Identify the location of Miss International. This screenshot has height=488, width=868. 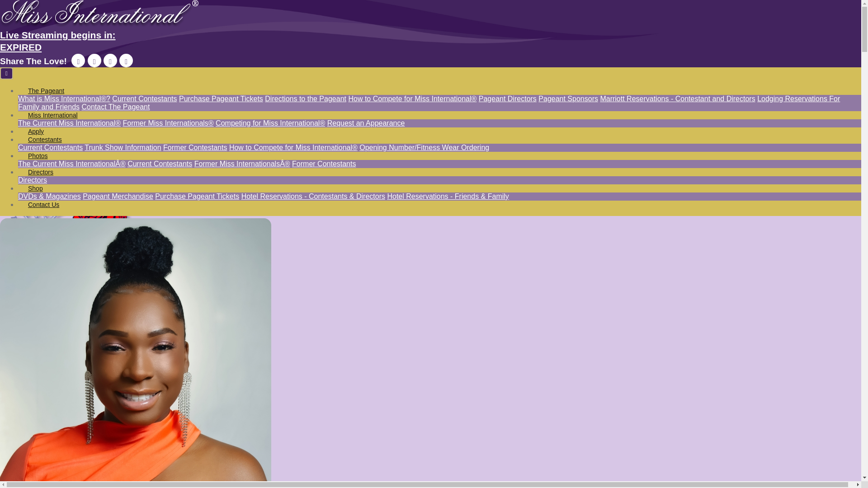
(53, 115).